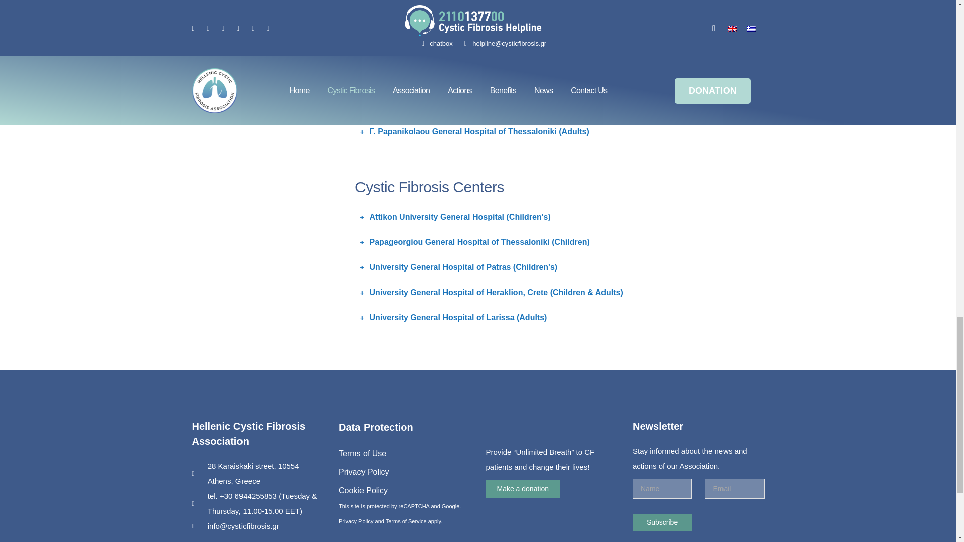 The width and height of the screenshot is (964, 542). I want to click on Subscribe, so click(662, 522).